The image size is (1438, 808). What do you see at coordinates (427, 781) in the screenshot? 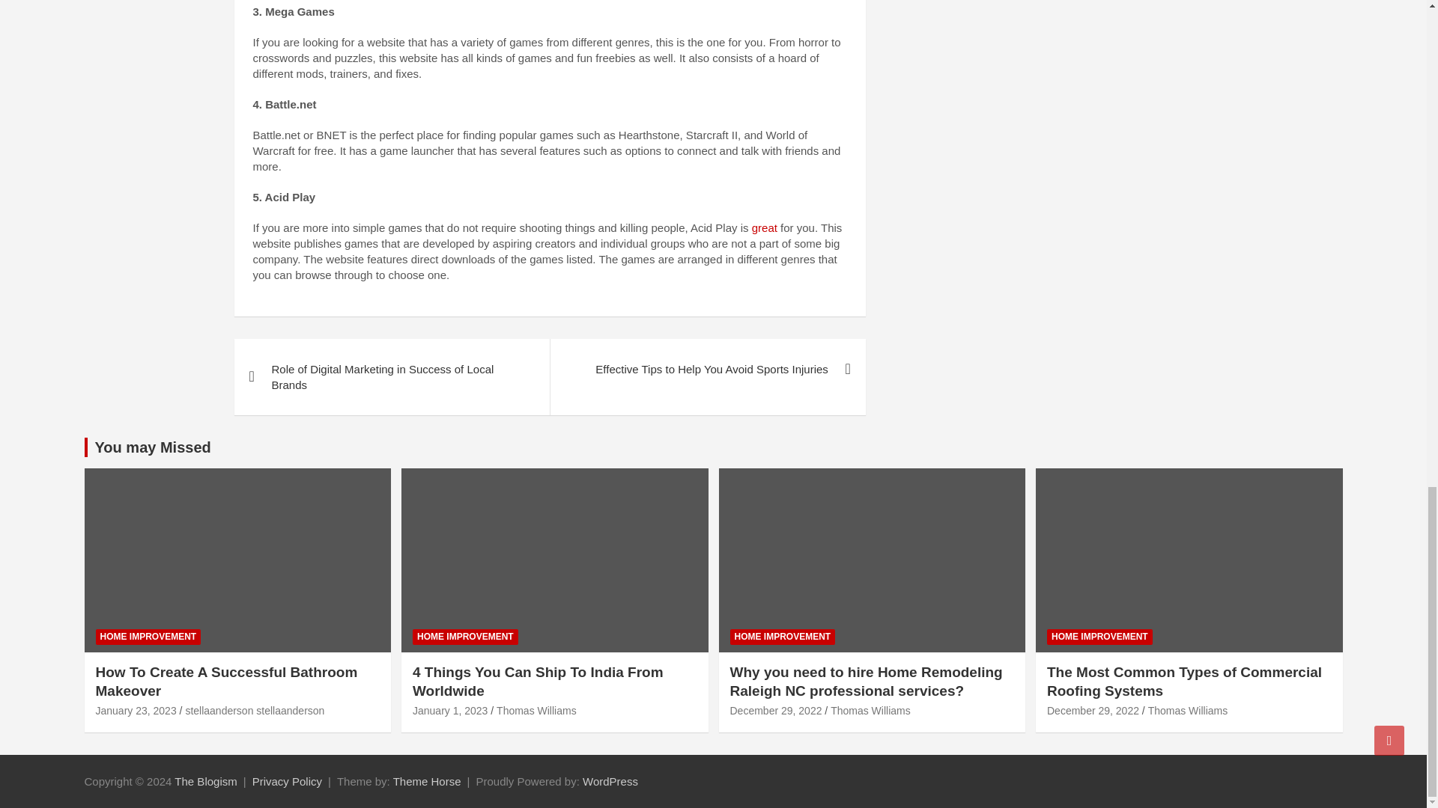
I see `Theme Horse` at bounding box center [427, 781].